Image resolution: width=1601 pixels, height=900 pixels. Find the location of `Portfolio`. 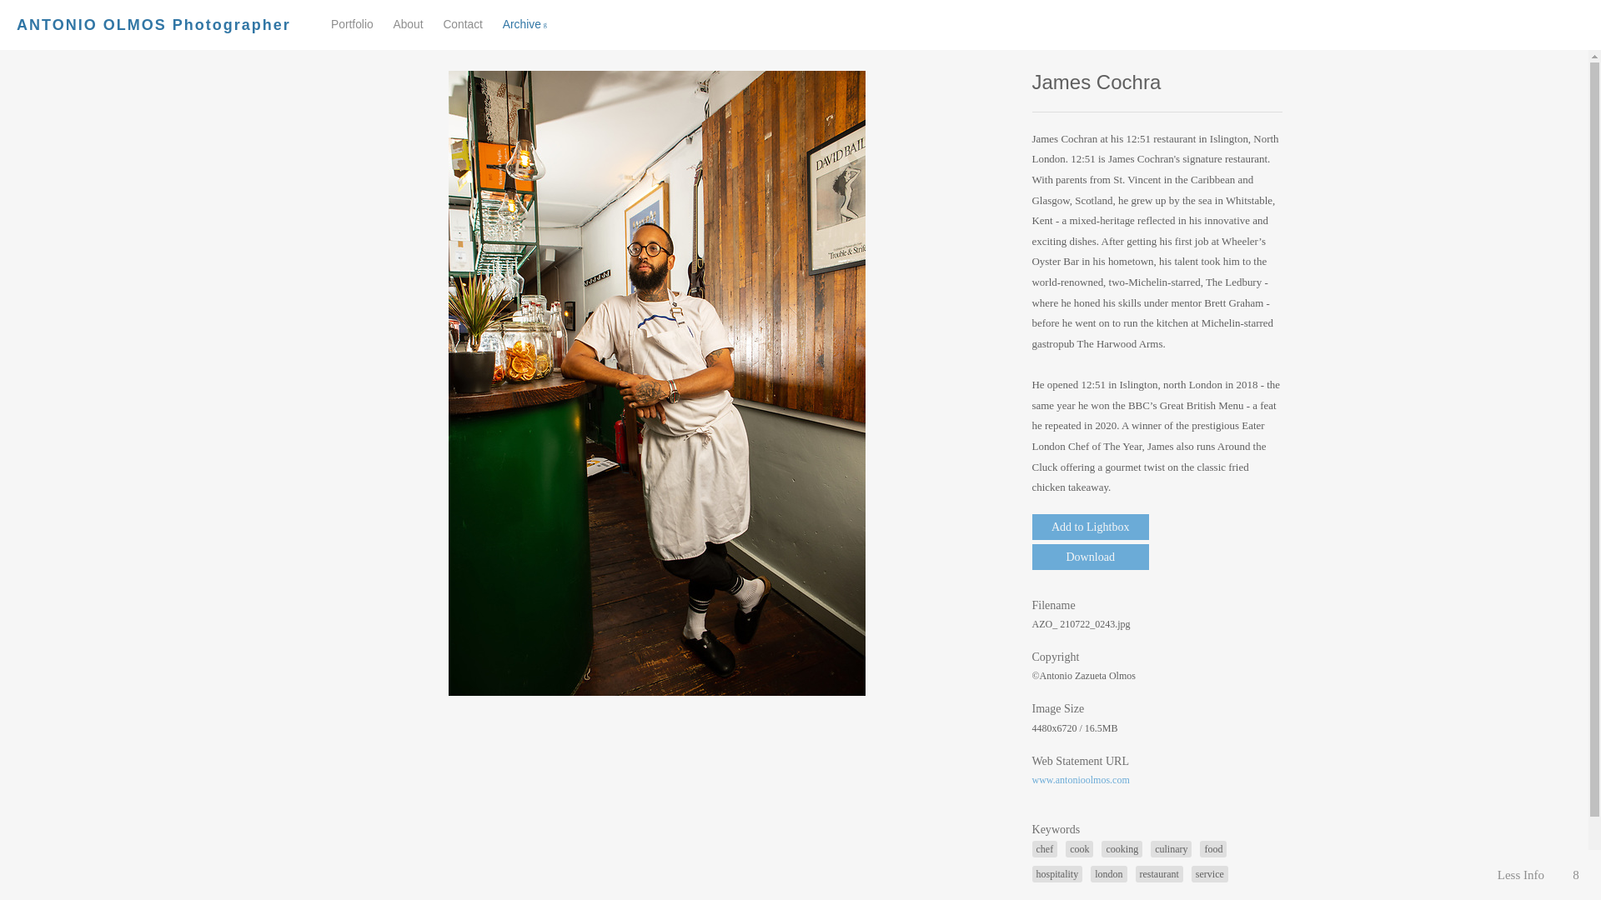

Portfolio is located at coordinates (352, 23).